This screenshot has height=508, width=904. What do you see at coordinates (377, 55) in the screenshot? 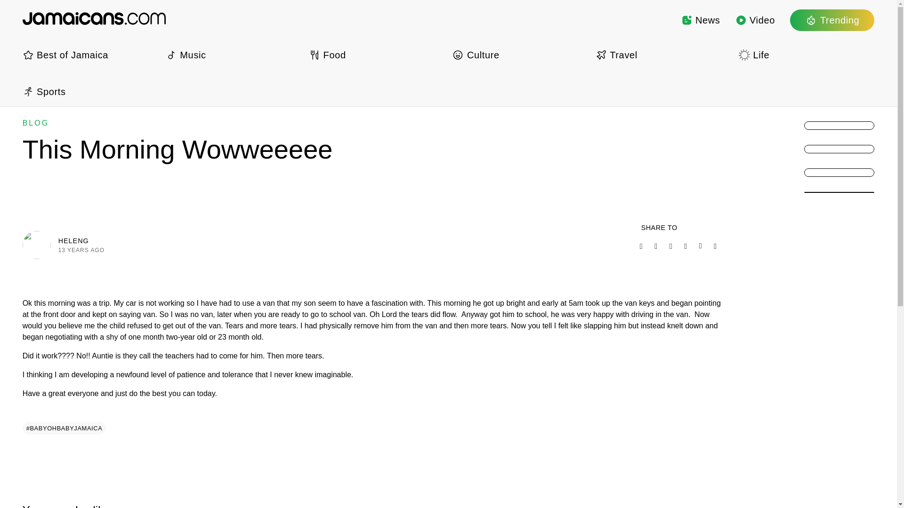
I see `Food` at bounding box center [377, 55].